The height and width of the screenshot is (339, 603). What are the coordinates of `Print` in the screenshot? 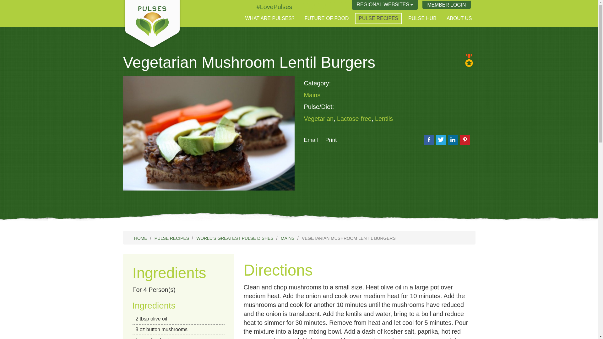 It's located at (331, 140).